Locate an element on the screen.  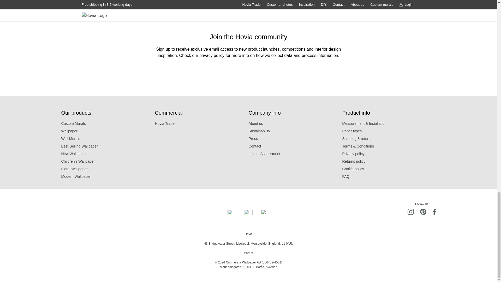
Hovia Trade is located at coordinates (201, 124).